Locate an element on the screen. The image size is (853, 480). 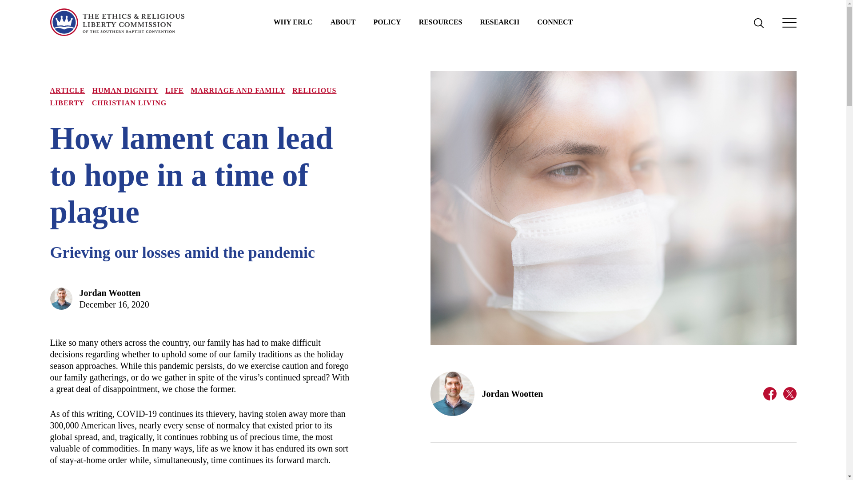
Jordan Wootten is located at coordinates (110, 292).